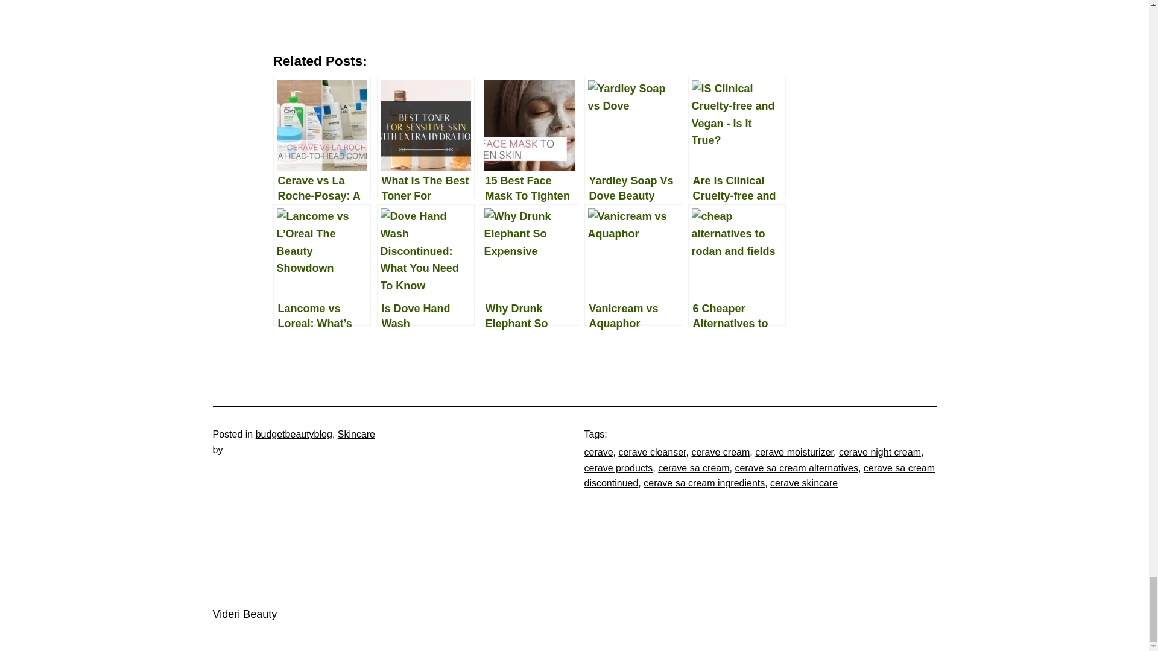 This screenshot has width=1158, height=651. Describe the element at coordinates (294, 434) in the screenshot. I see `budgetbeautyblog` at that location.